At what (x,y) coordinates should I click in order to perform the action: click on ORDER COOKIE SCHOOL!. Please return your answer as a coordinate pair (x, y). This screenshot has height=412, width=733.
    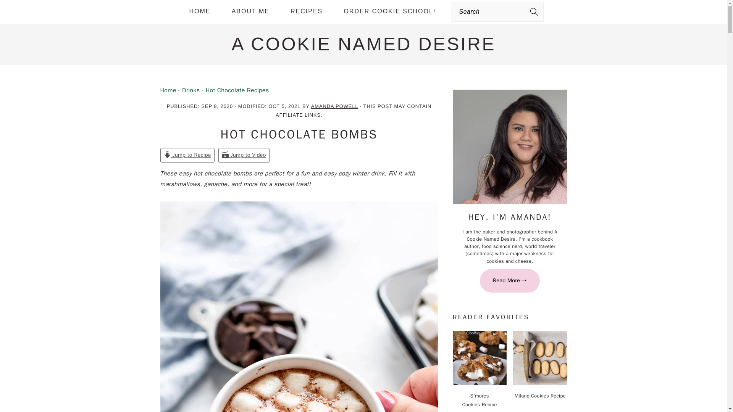
    Looking at the image, I should click on (389, 11).